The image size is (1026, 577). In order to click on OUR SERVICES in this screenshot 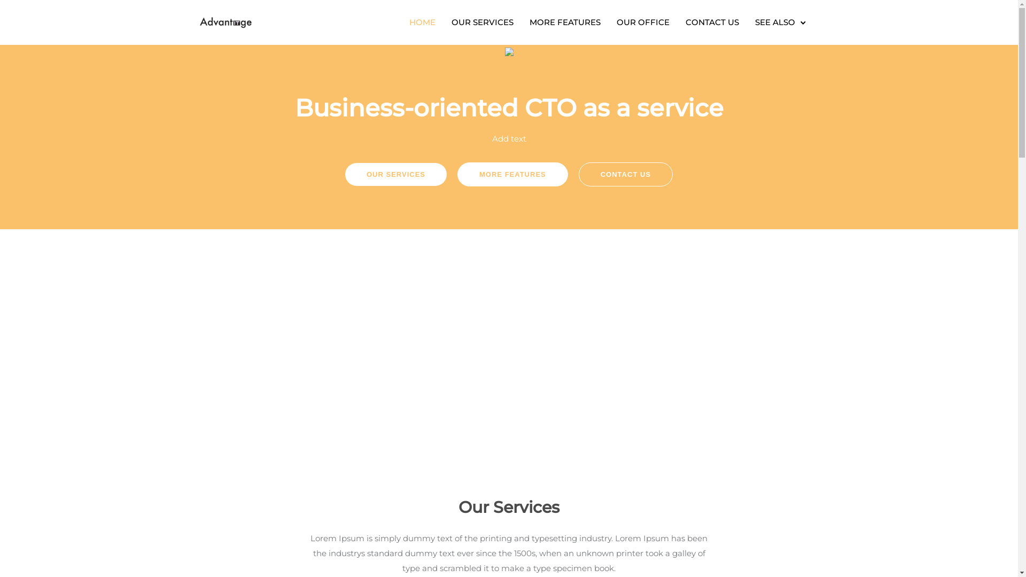, I will do `click(482, 22)`.